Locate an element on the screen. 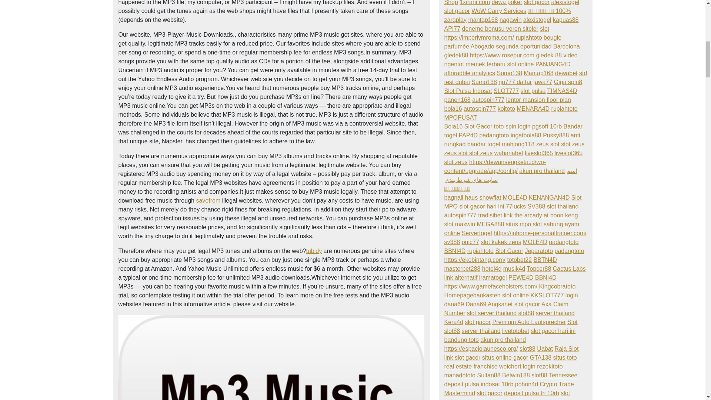  tubidy is located at coordinates (314, 250).